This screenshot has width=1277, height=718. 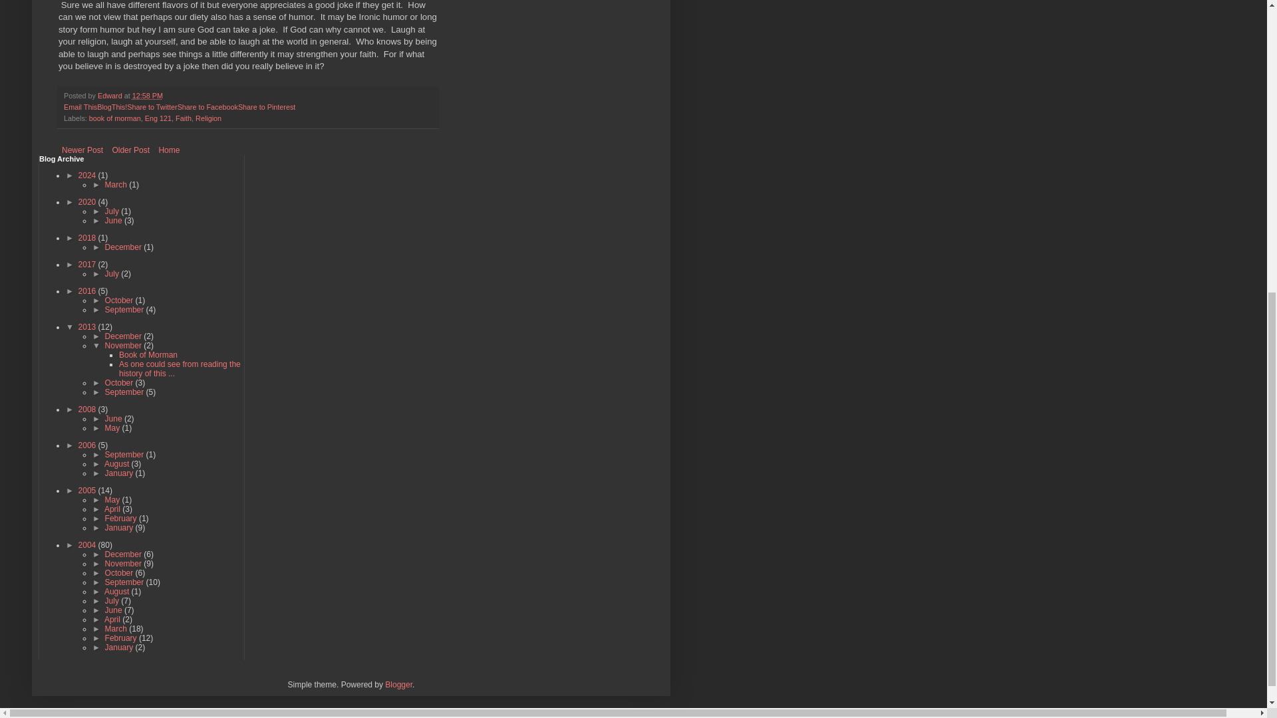 I want to click on Edward, so click(x=110, y=96).